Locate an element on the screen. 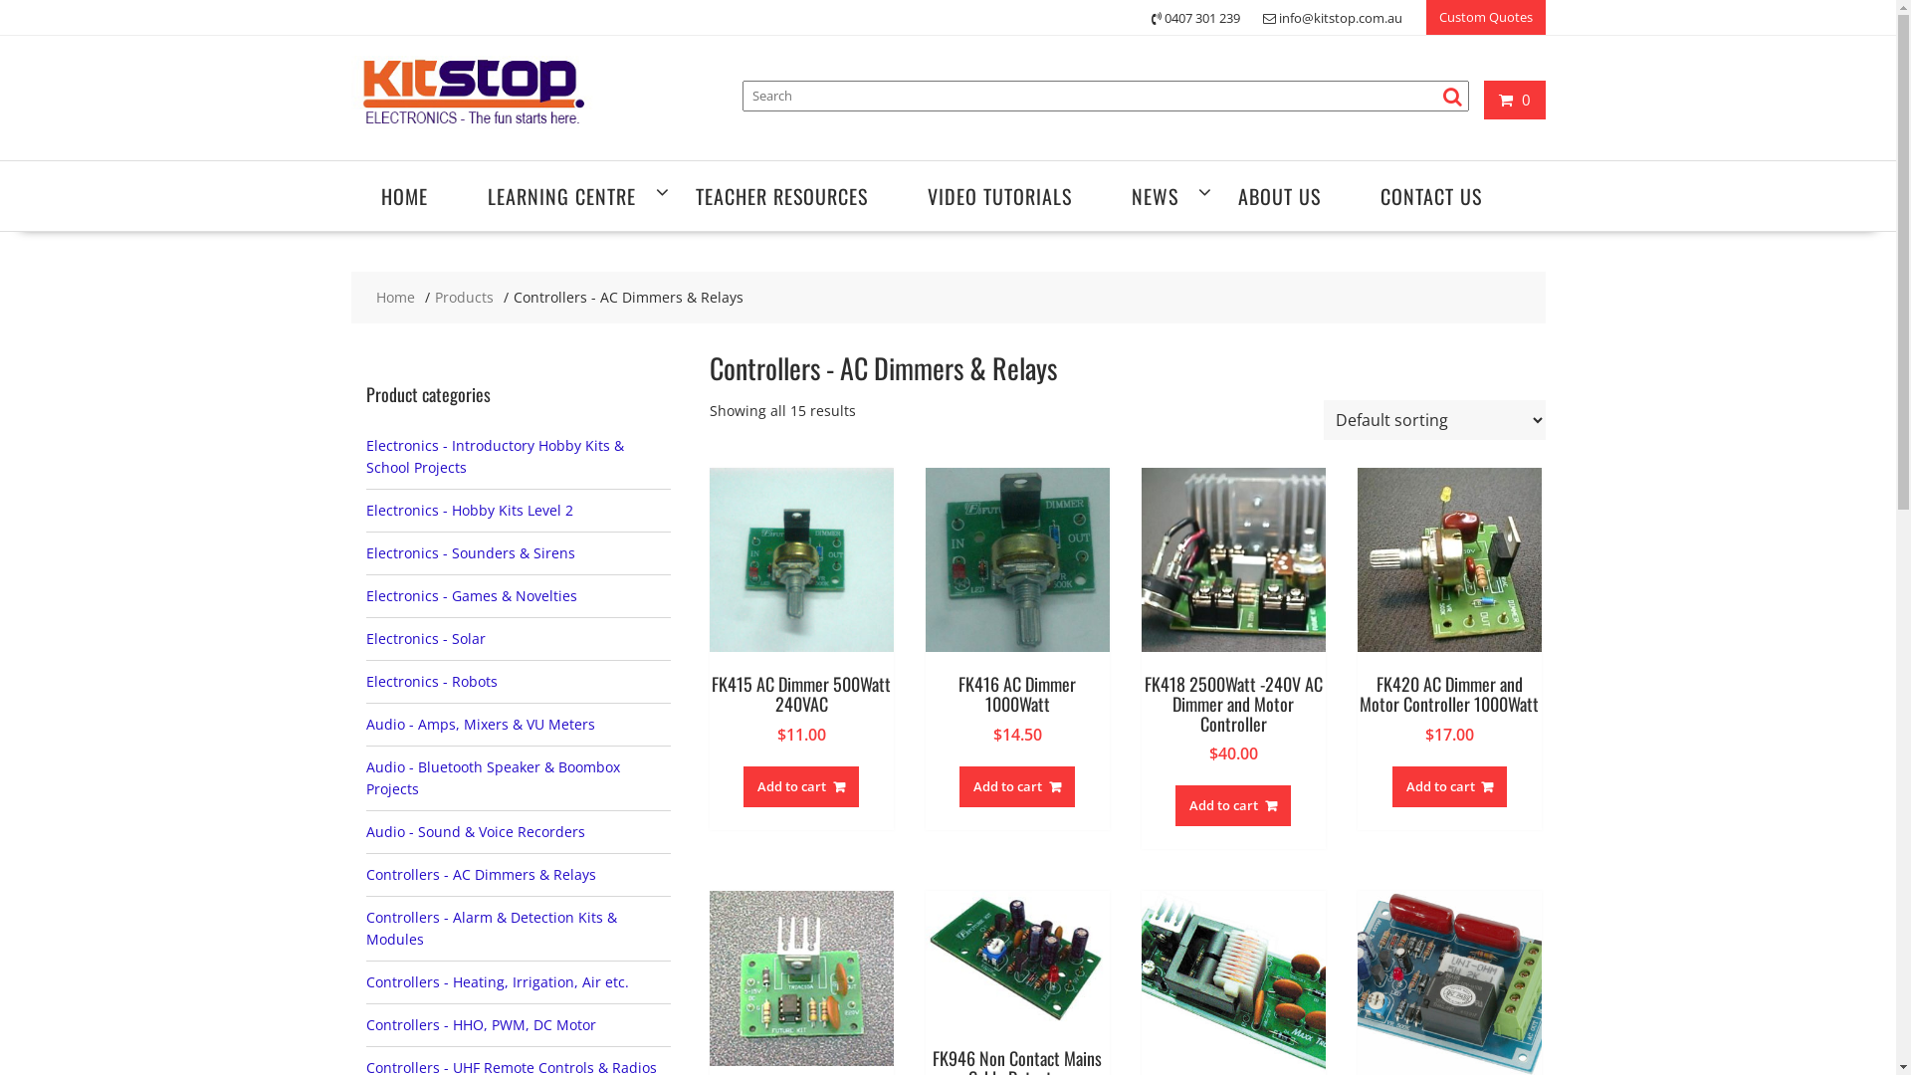 Image resolution: width=1911 pixels, height=1075 pixels. ABOUT US is located at coordinates (1280, 196).